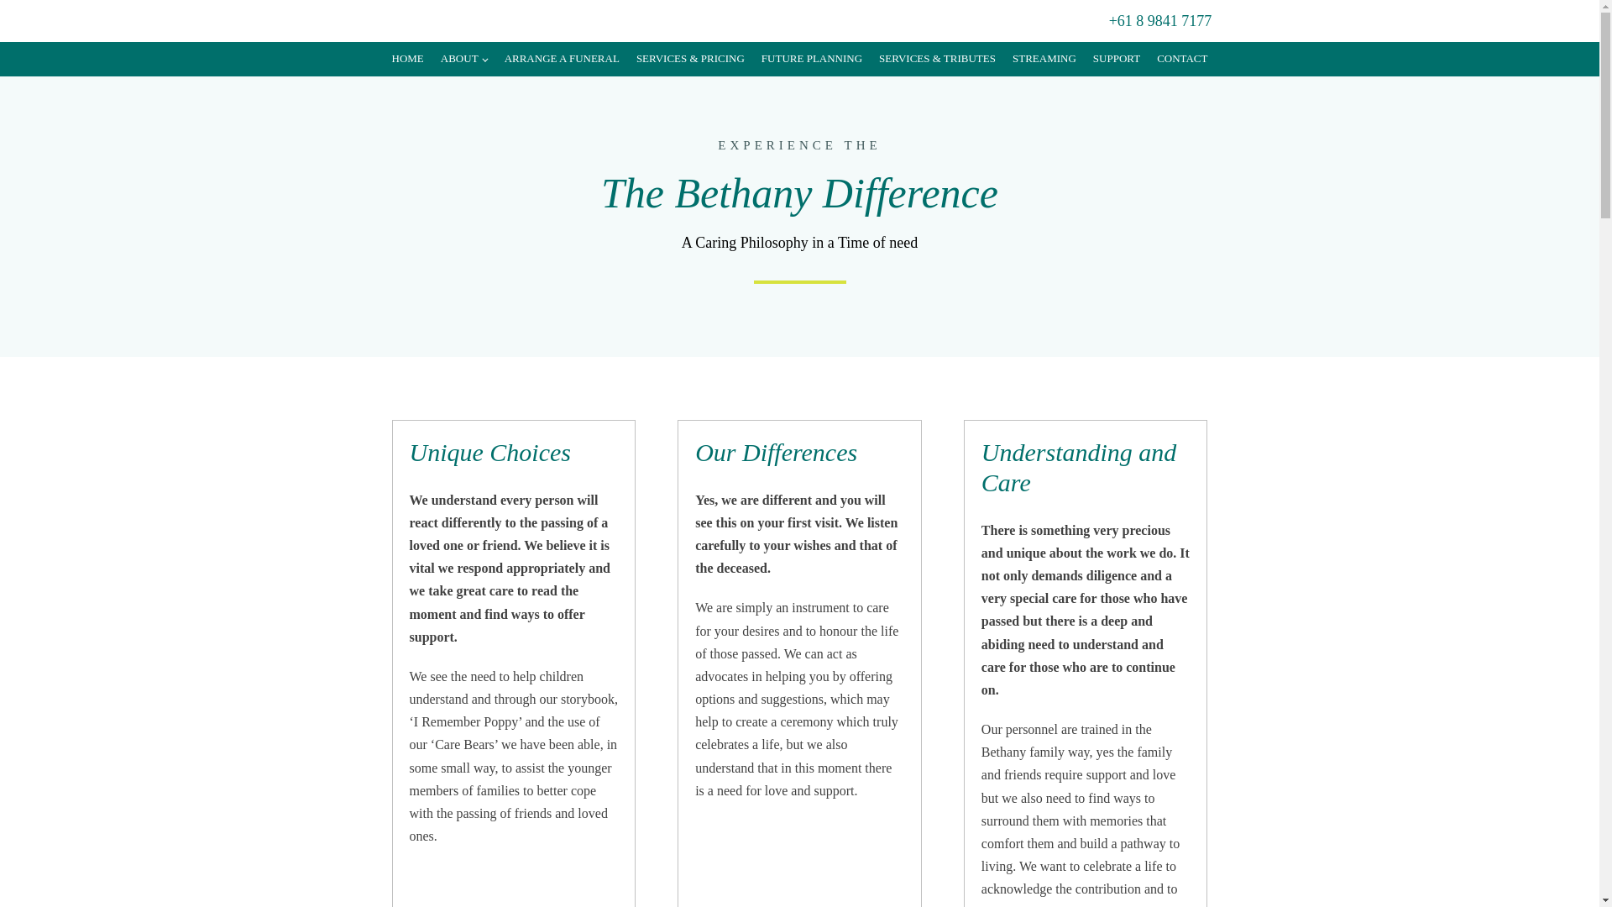  What do you see at coordinates (811, 59) in the screenshot?
I see `FUTURE PLANNING` at bounding box center [811, 59].